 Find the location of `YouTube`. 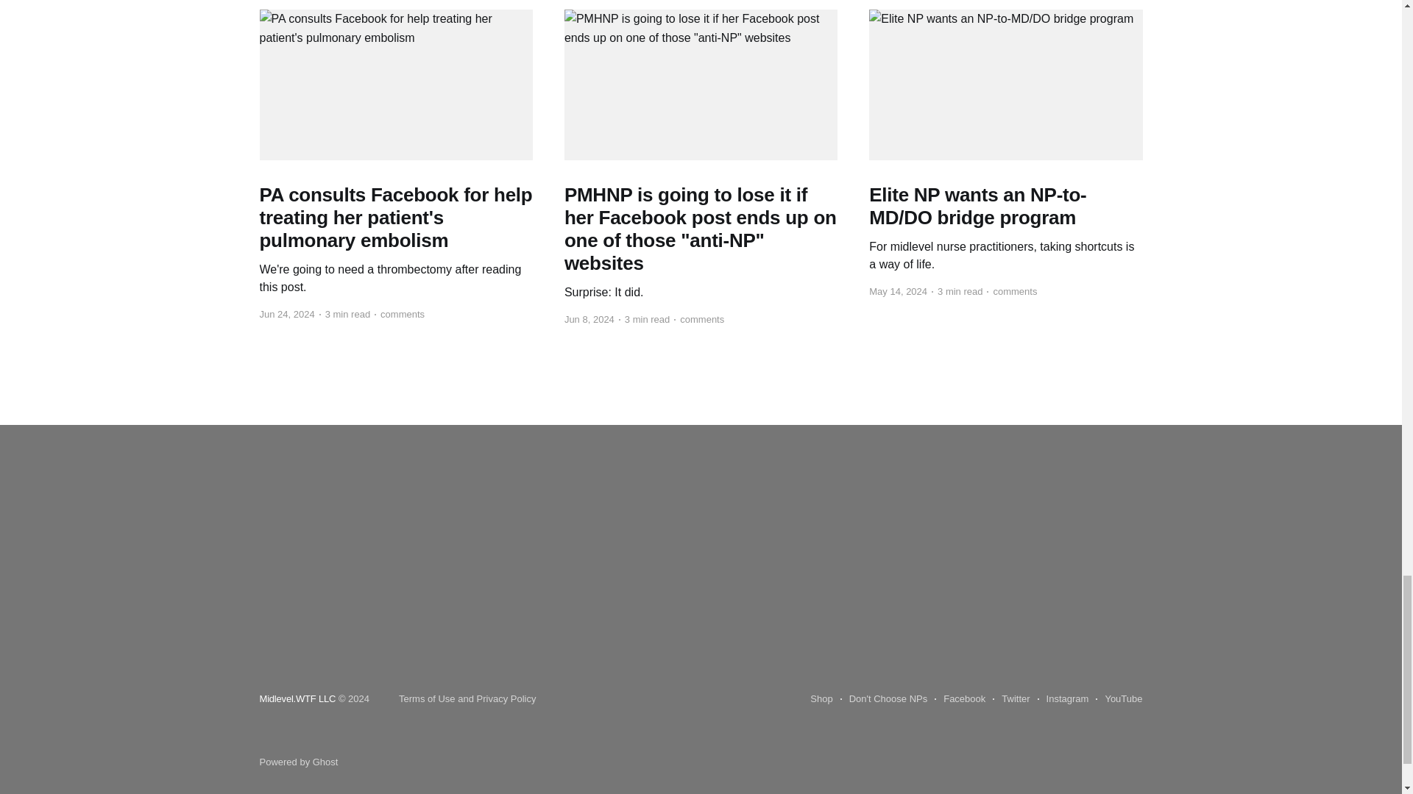

YouTube is located at coordinates (1119, 699).